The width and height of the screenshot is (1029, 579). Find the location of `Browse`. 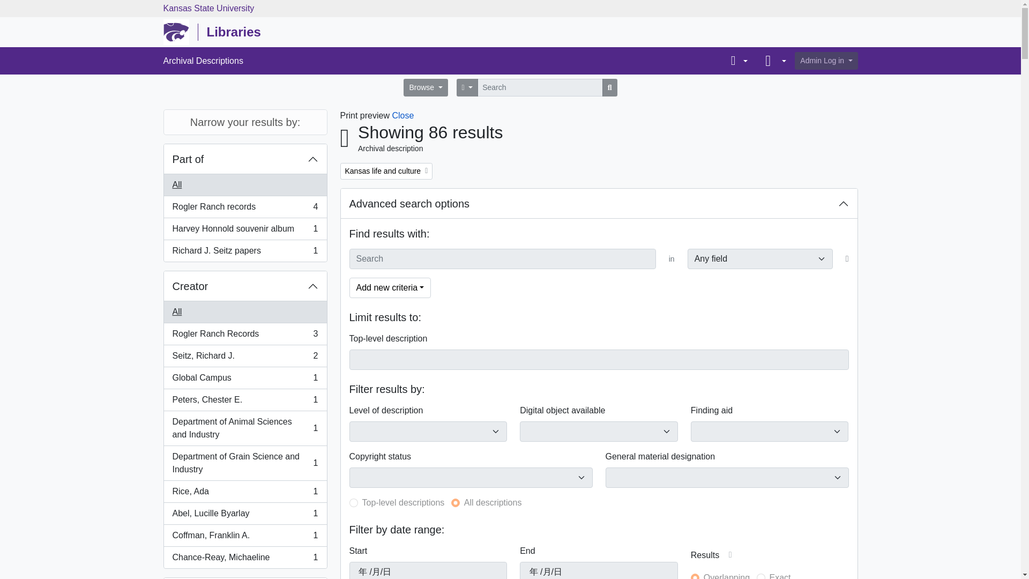

Browse is located at coordinates (444, 61).